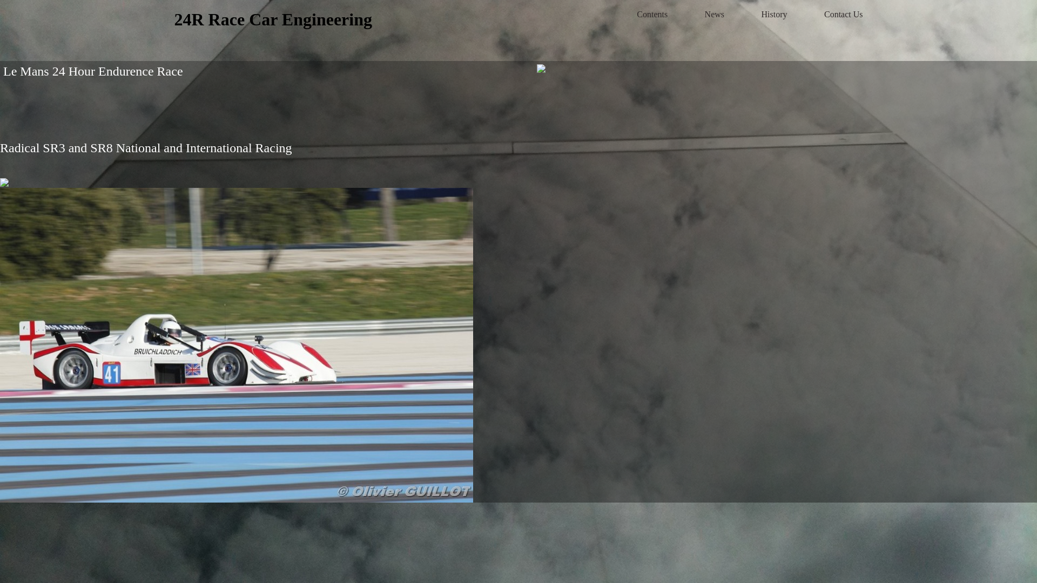  I want to click on Contact Us, so click(844, 14).